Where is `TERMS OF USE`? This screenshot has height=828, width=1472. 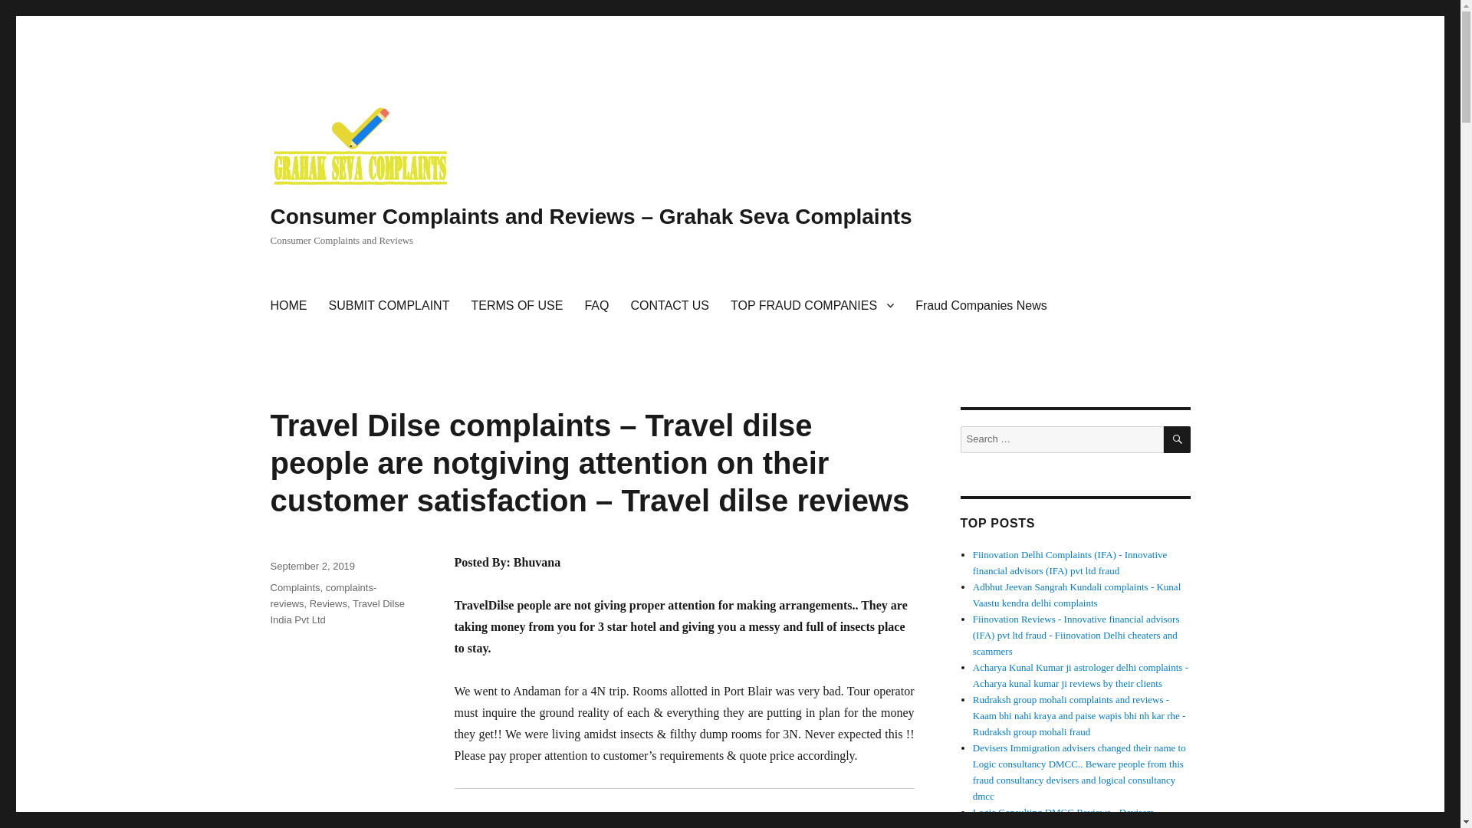 TERMS OF USE is located at coordinates (517, 305).